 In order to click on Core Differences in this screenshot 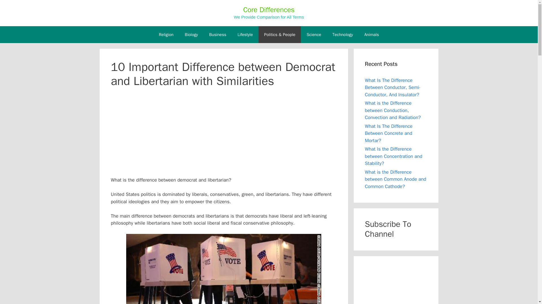, I will do `click(268, 10)`.